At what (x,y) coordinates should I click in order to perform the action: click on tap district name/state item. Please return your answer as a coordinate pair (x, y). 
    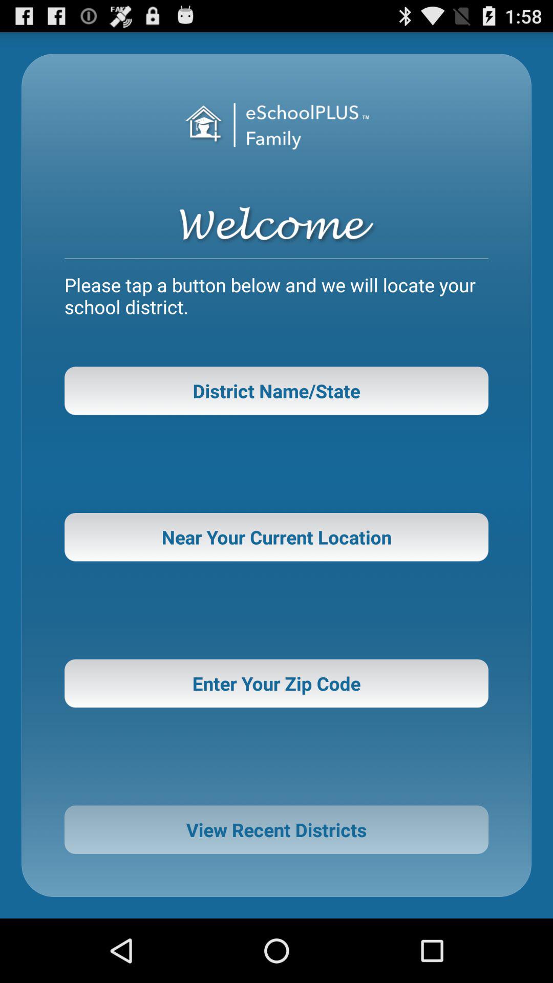
    Looking at the image, I should click on (276, 391).